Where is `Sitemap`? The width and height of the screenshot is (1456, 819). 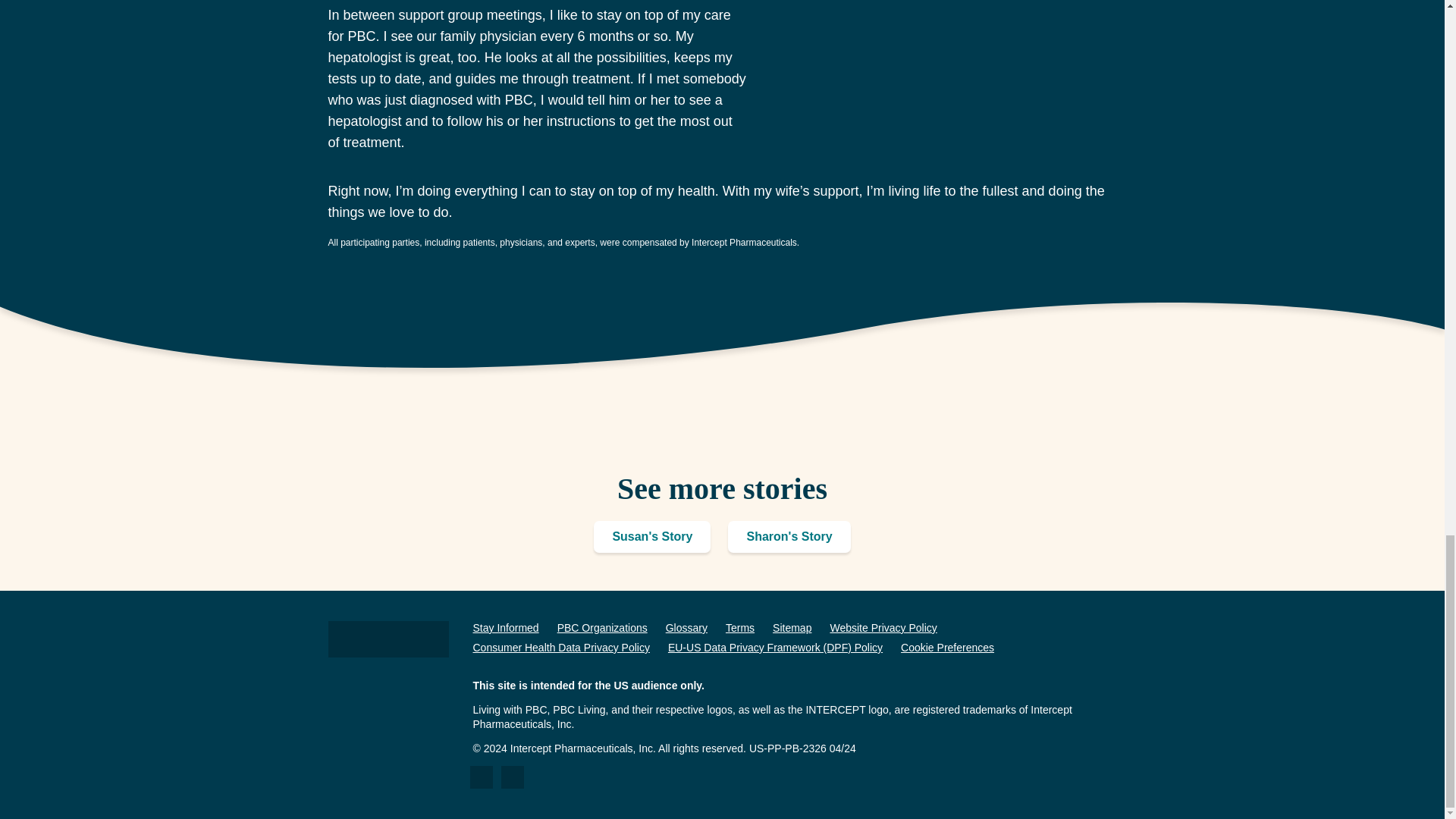 Sitemap is located at coordinates (792, 627).